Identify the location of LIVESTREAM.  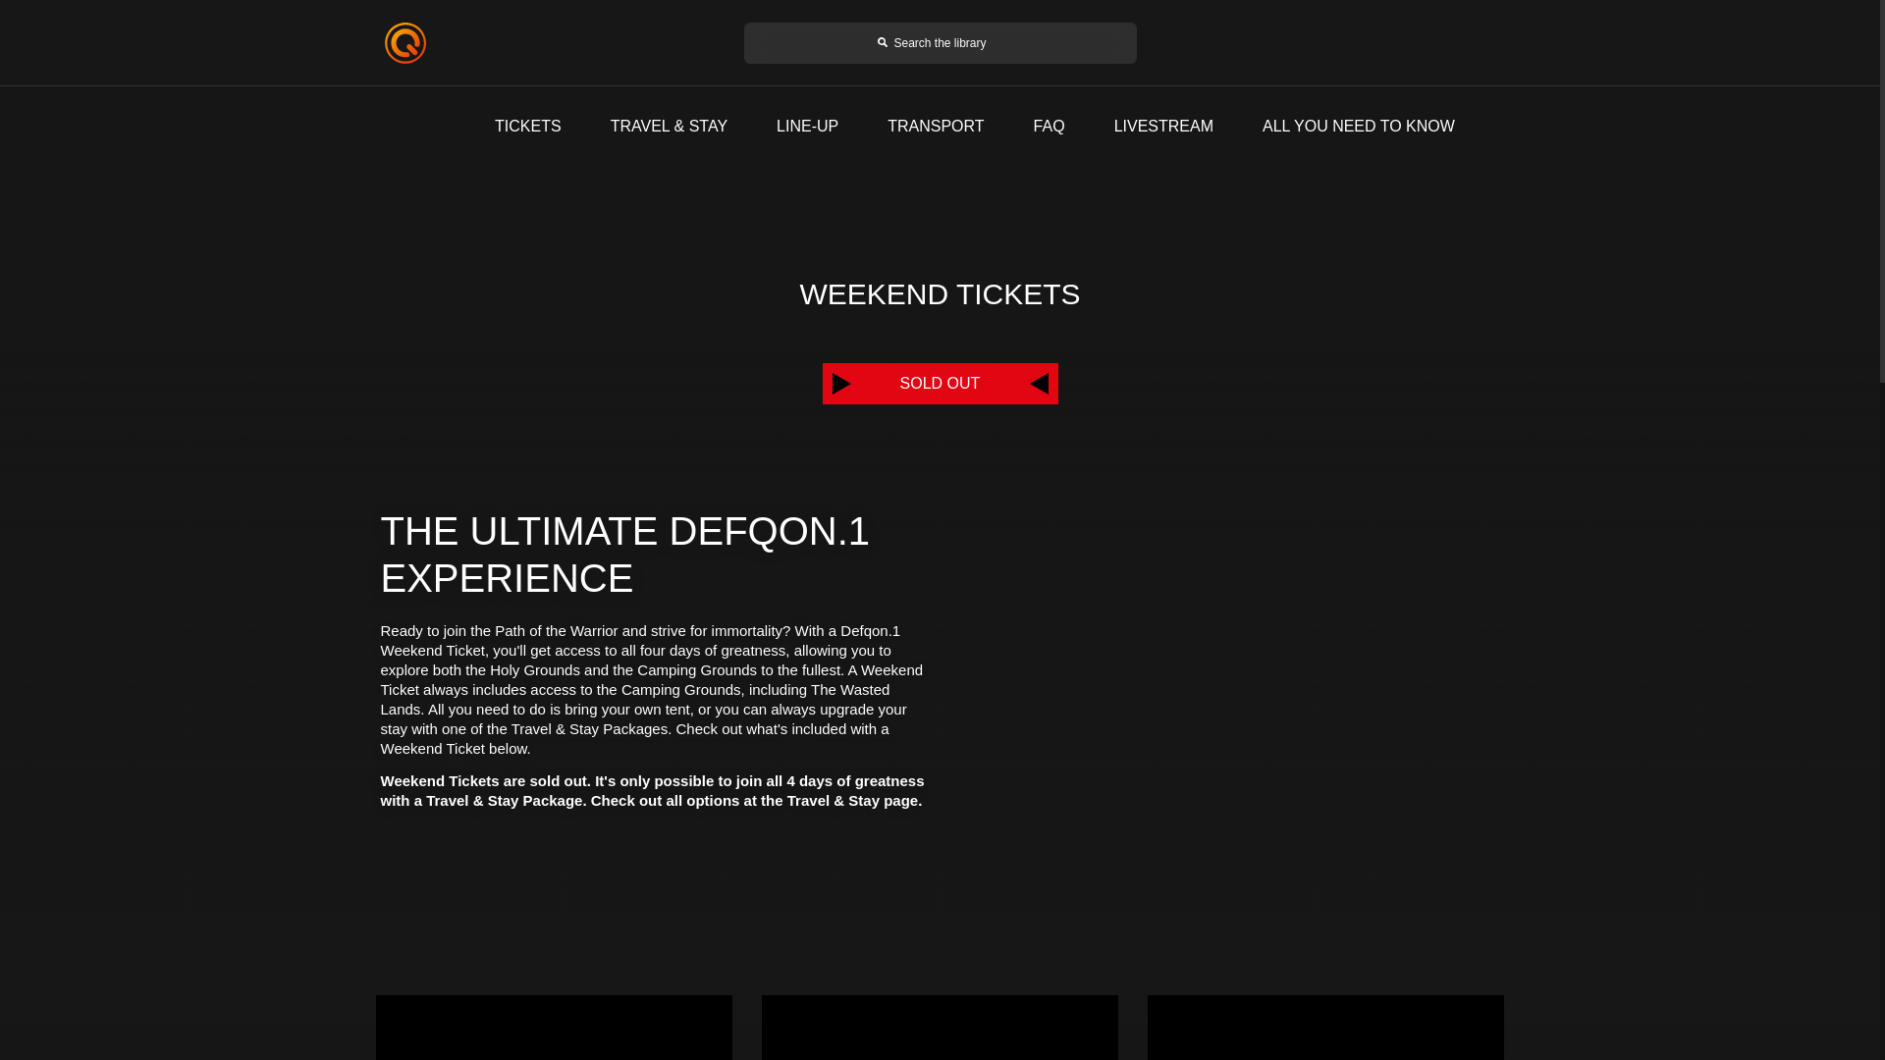
(1163, 126).